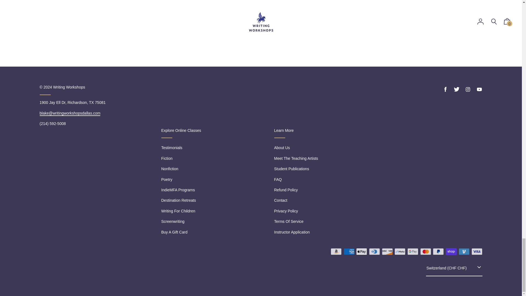  Describe the element at coordinates (464, 252) in the screenshot. I see `Venmo` at that location.